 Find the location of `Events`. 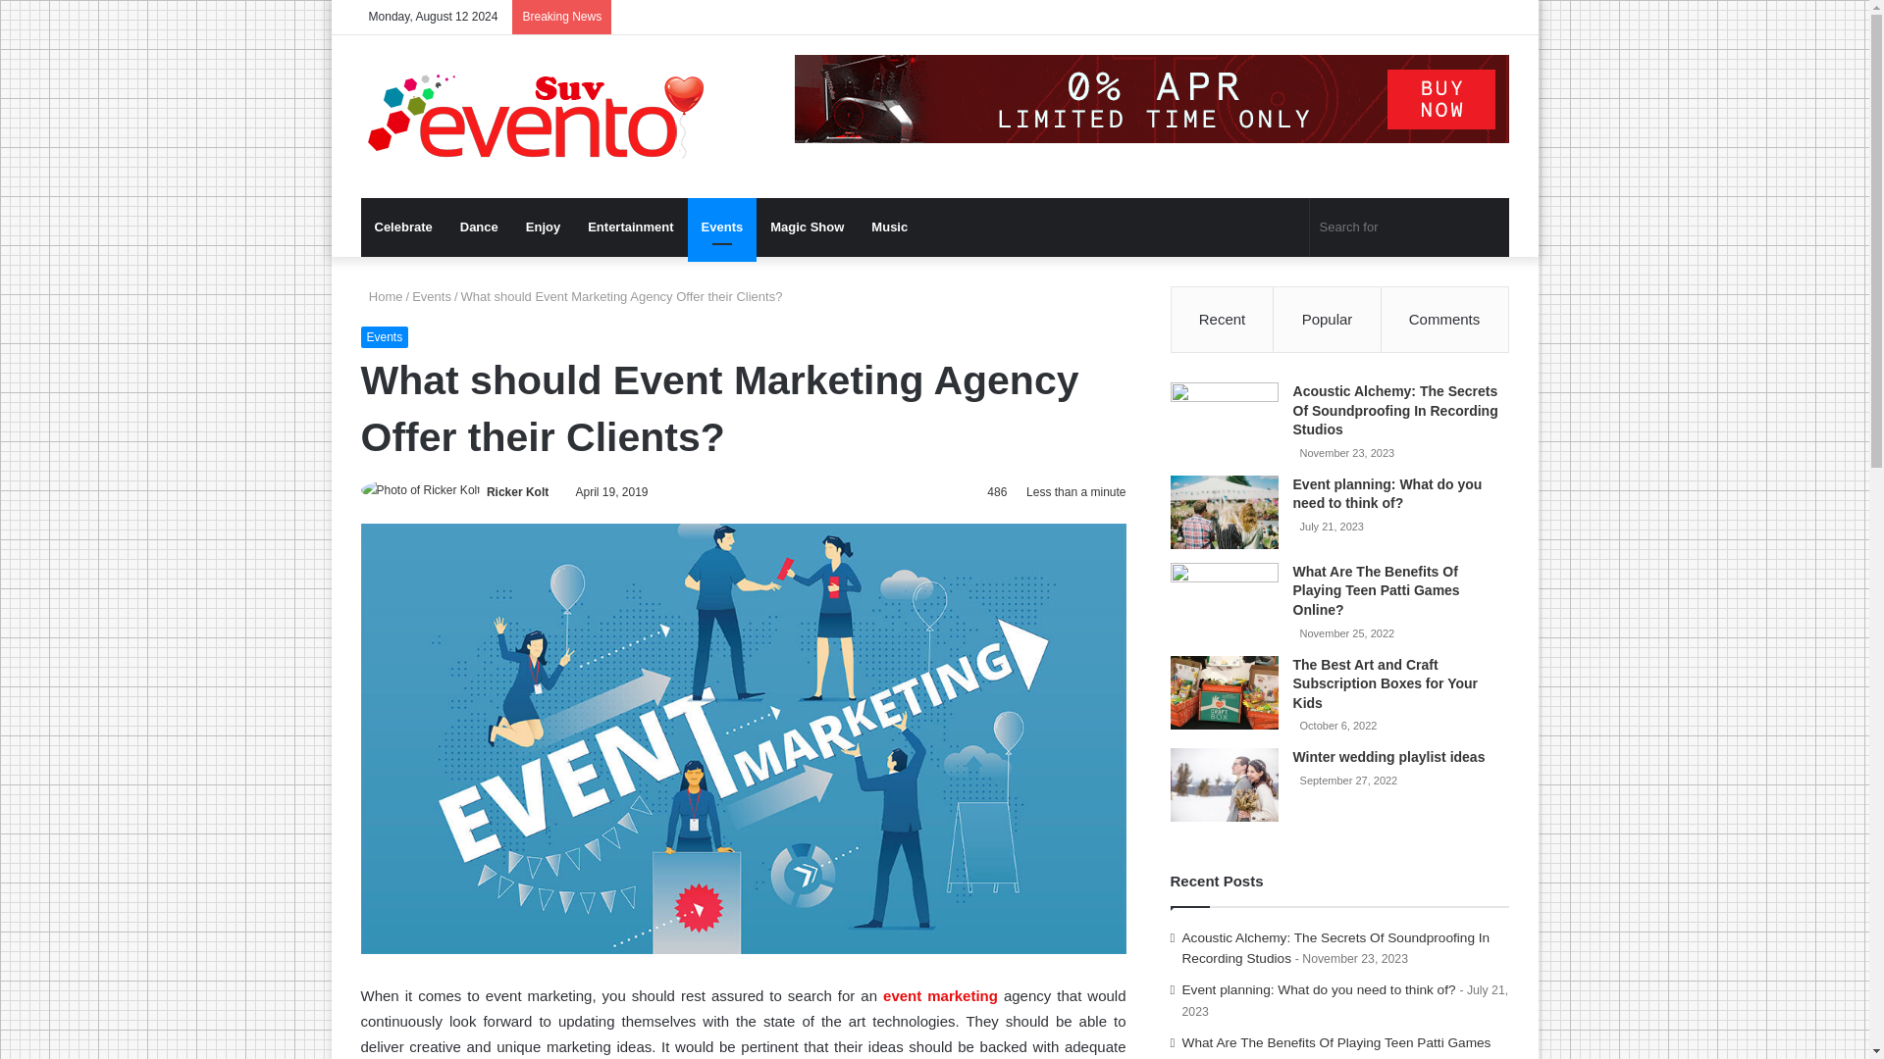

Events is located at coordinates (432, 296).